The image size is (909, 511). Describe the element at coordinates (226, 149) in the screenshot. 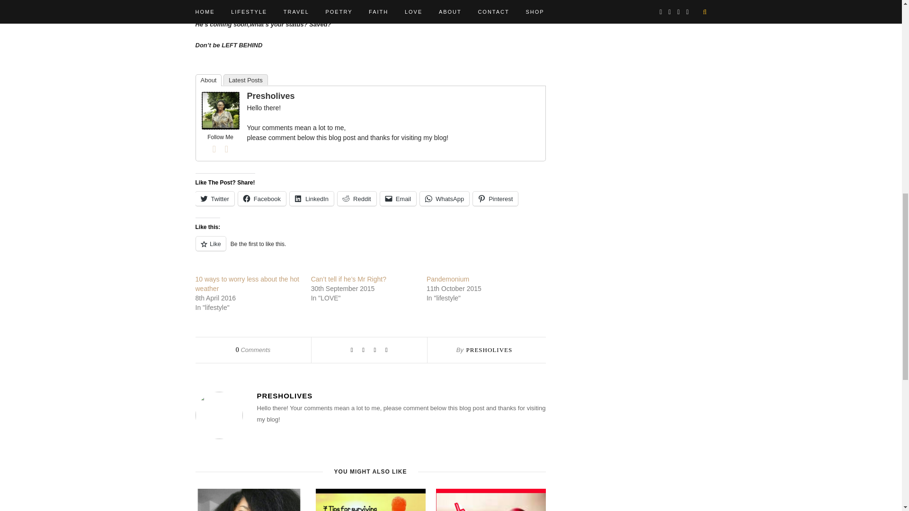

I see `Twitter` at that location.